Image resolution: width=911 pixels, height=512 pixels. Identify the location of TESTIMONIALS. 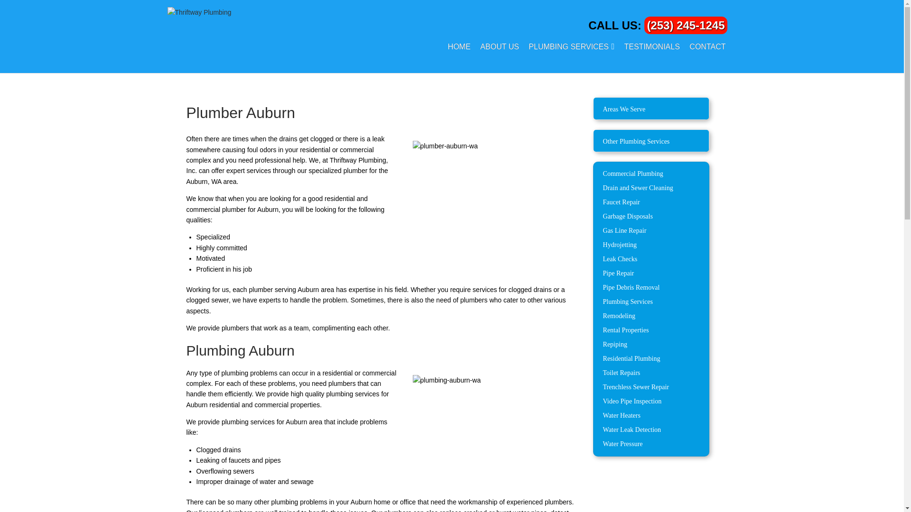
(652, 46).